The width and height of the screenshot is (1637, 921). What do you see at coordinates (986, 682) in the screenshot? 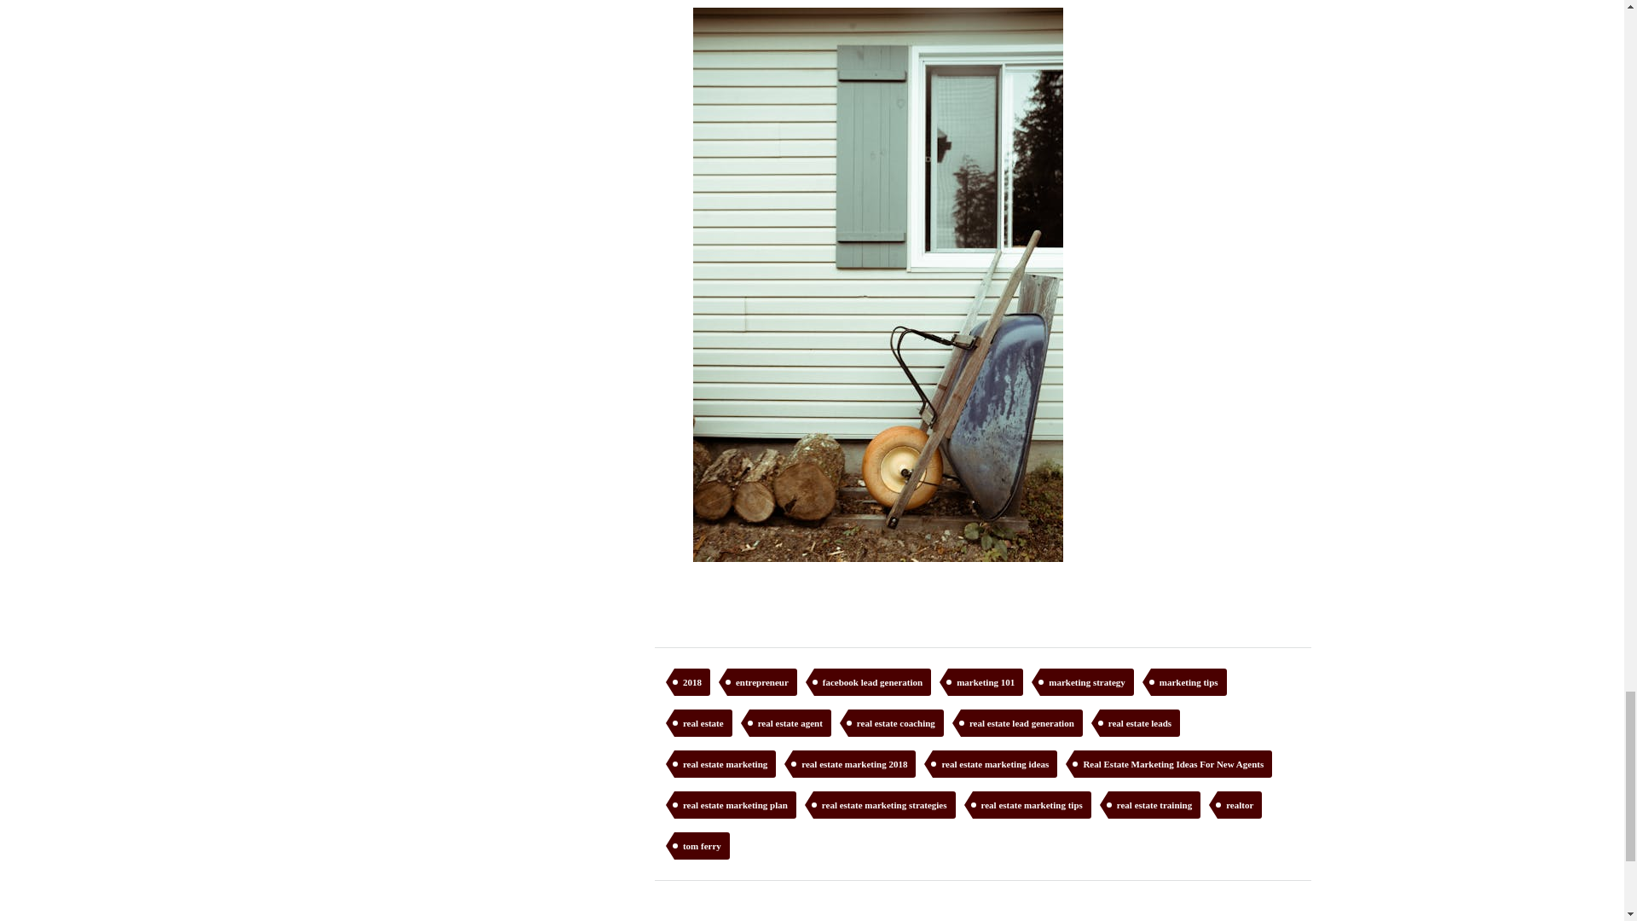
I see `marketing 101` at bounding box center [986, 682].